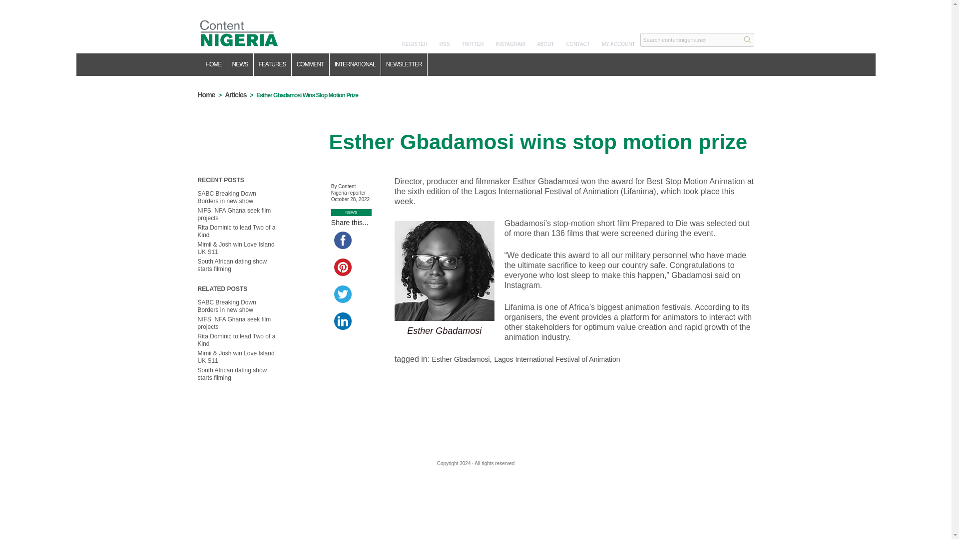 Image resolution: width=959 pixels, height=539 pixels. What do you see at coordinates (445, 44) in the screenshot?
I see `RSS` at bounding box center [445, 44].